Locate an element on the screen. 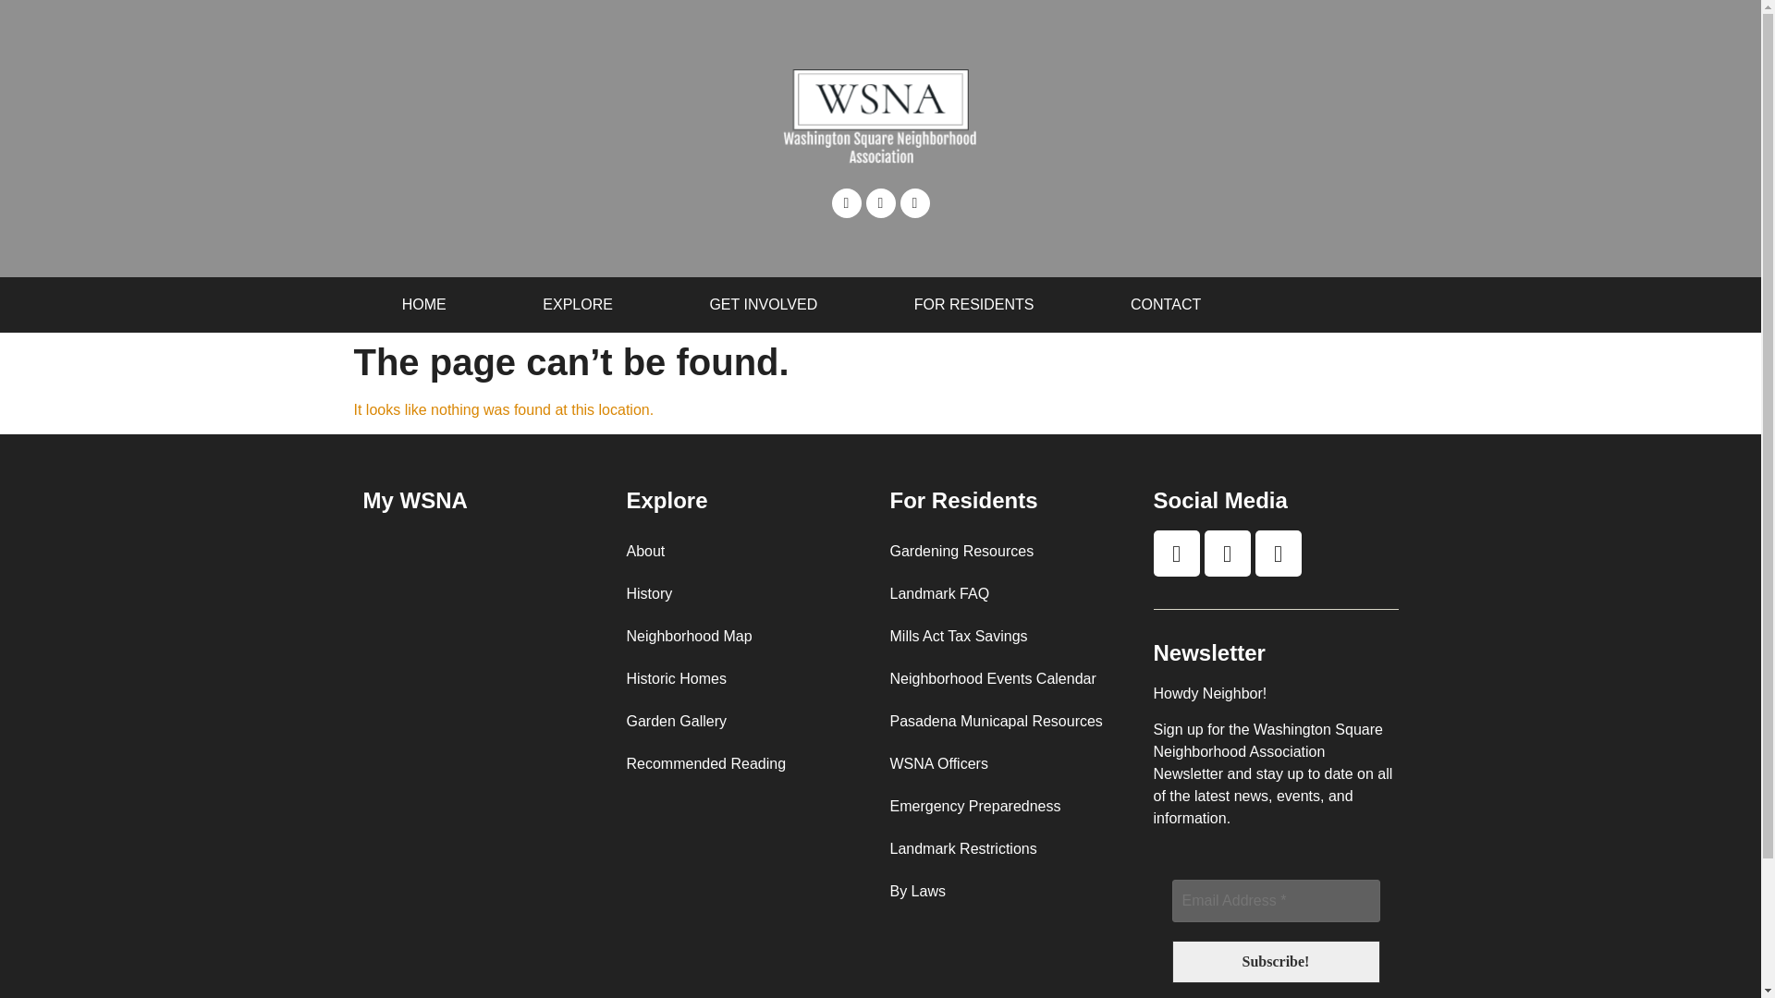  GET INVOLVED is located at coordinates (763, 305).